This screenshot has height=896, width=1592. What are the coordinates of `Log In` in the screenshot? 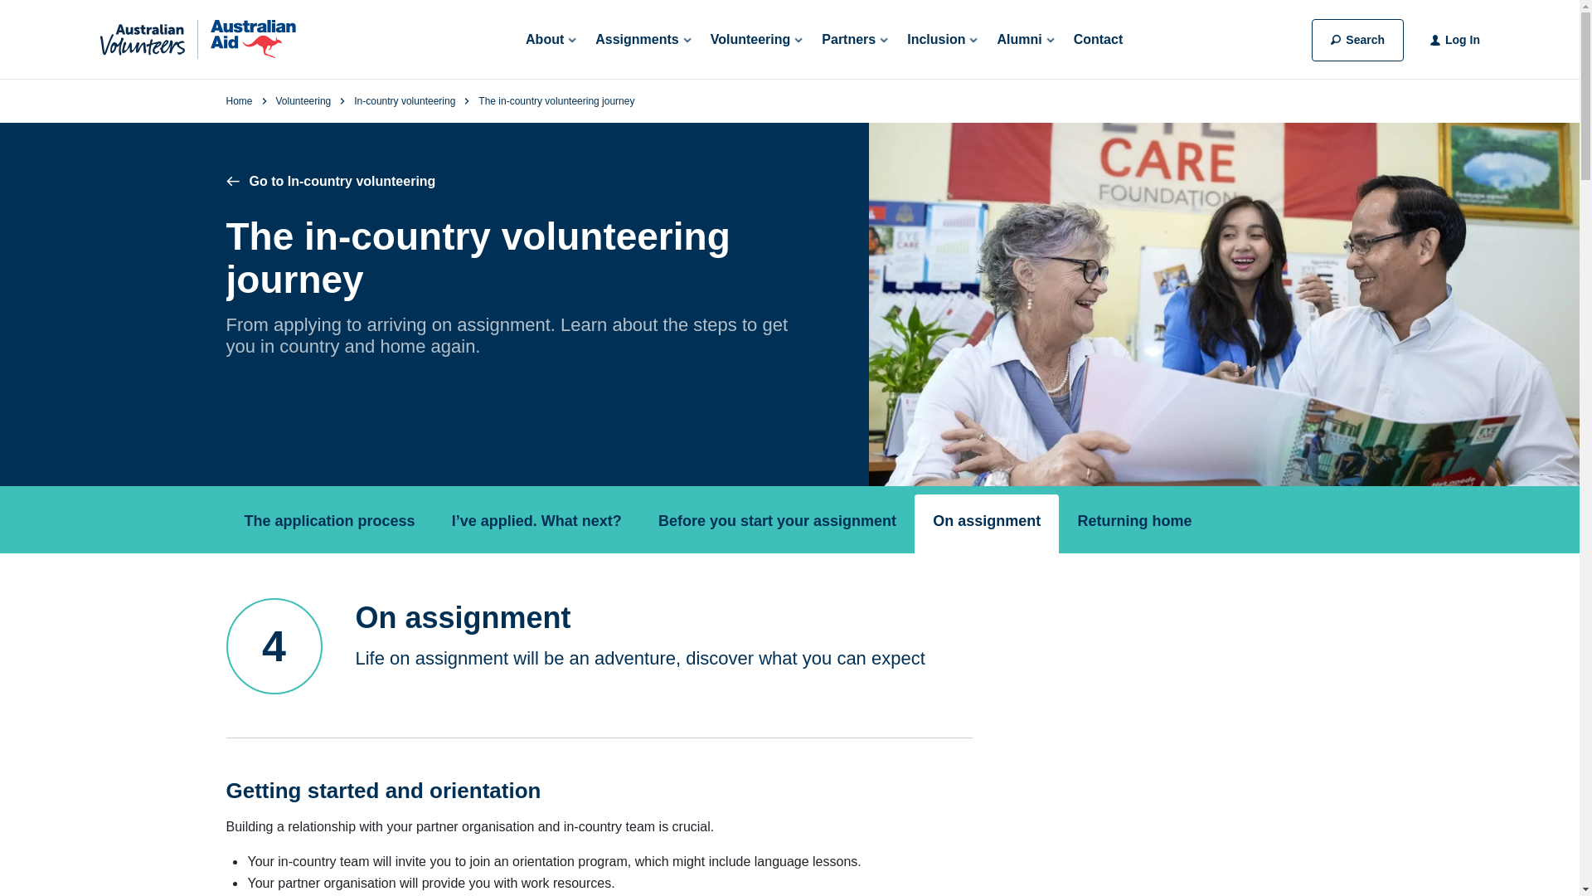 It's located at (1454, 40).